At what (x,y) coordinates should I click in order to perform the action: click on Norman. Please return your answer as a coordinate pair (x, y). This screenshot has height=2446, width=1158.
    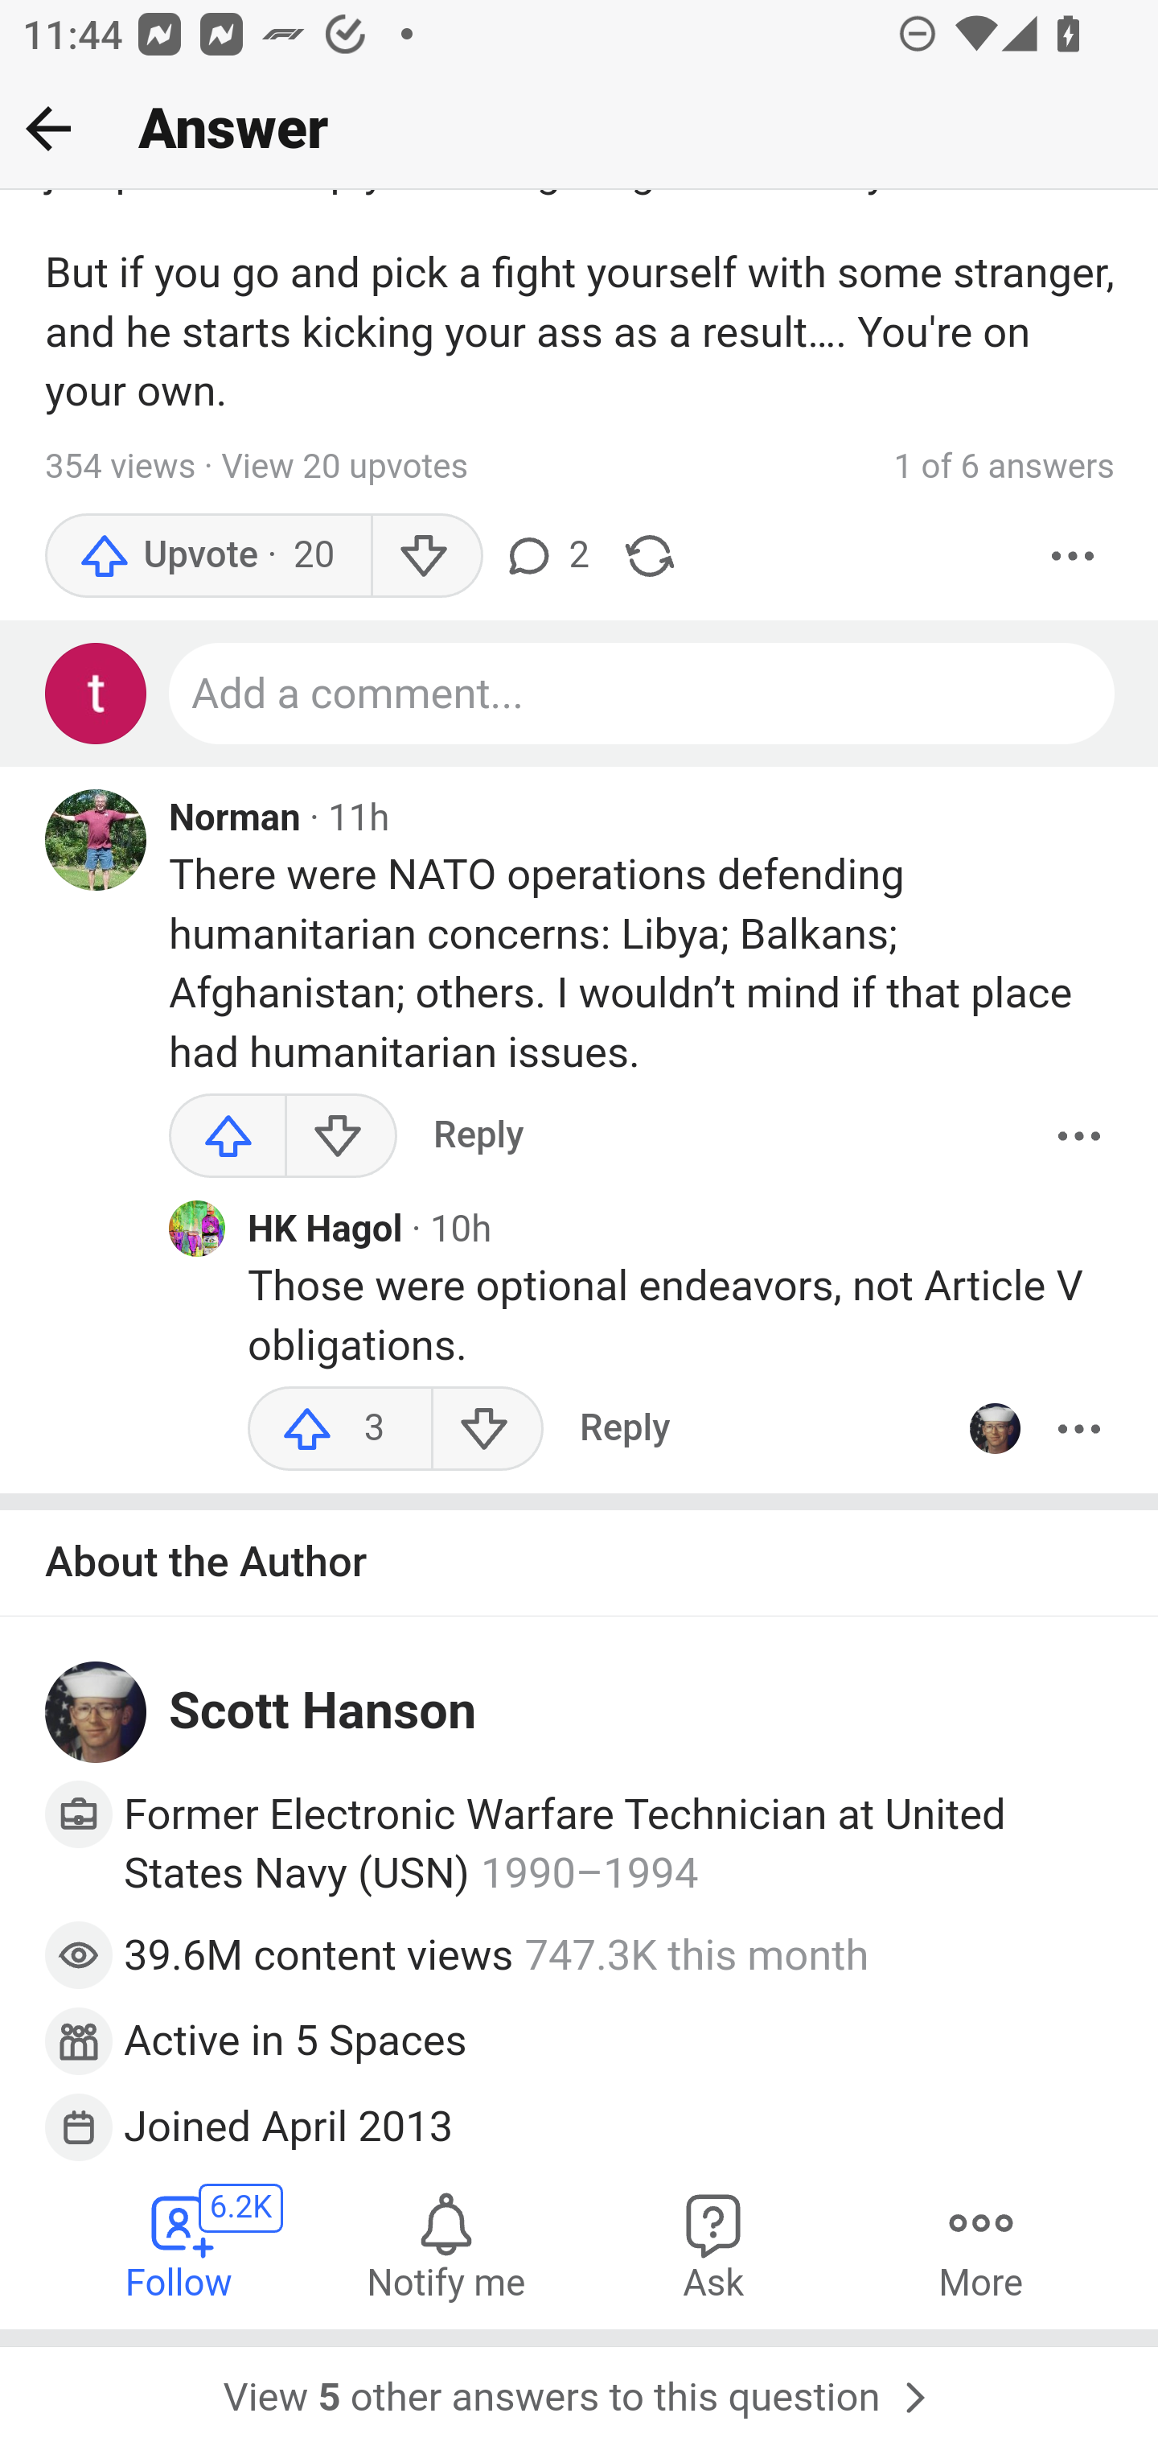
    Looking at the image, I should click on (235, 819).